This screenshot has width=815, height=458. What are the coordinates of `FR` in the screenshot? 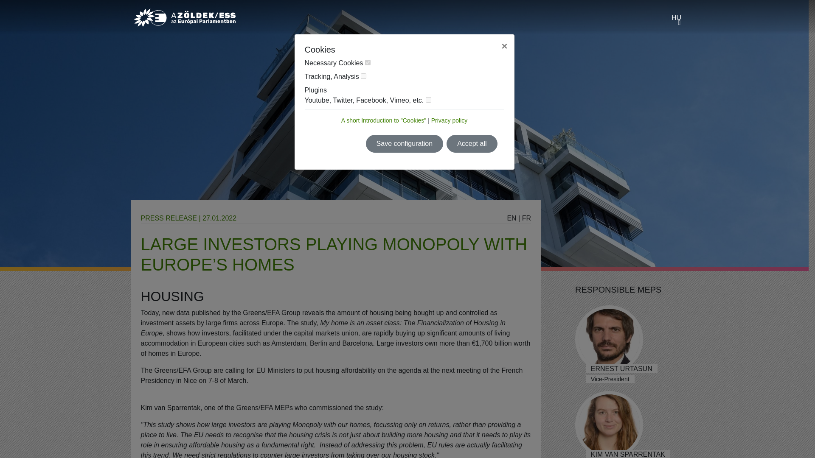 It's located at (526, 218).